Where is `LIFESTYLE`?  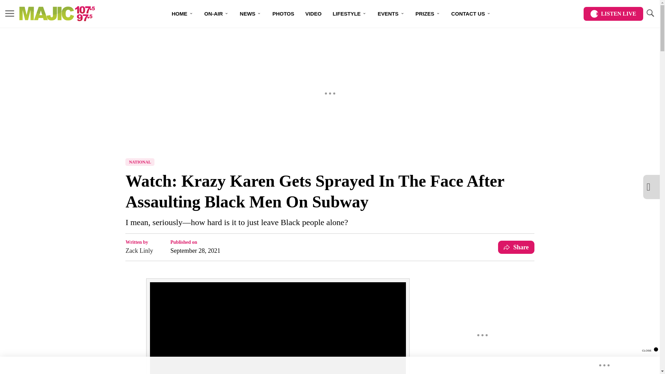 LIFESTYLE is located at coordinates (349, 14).